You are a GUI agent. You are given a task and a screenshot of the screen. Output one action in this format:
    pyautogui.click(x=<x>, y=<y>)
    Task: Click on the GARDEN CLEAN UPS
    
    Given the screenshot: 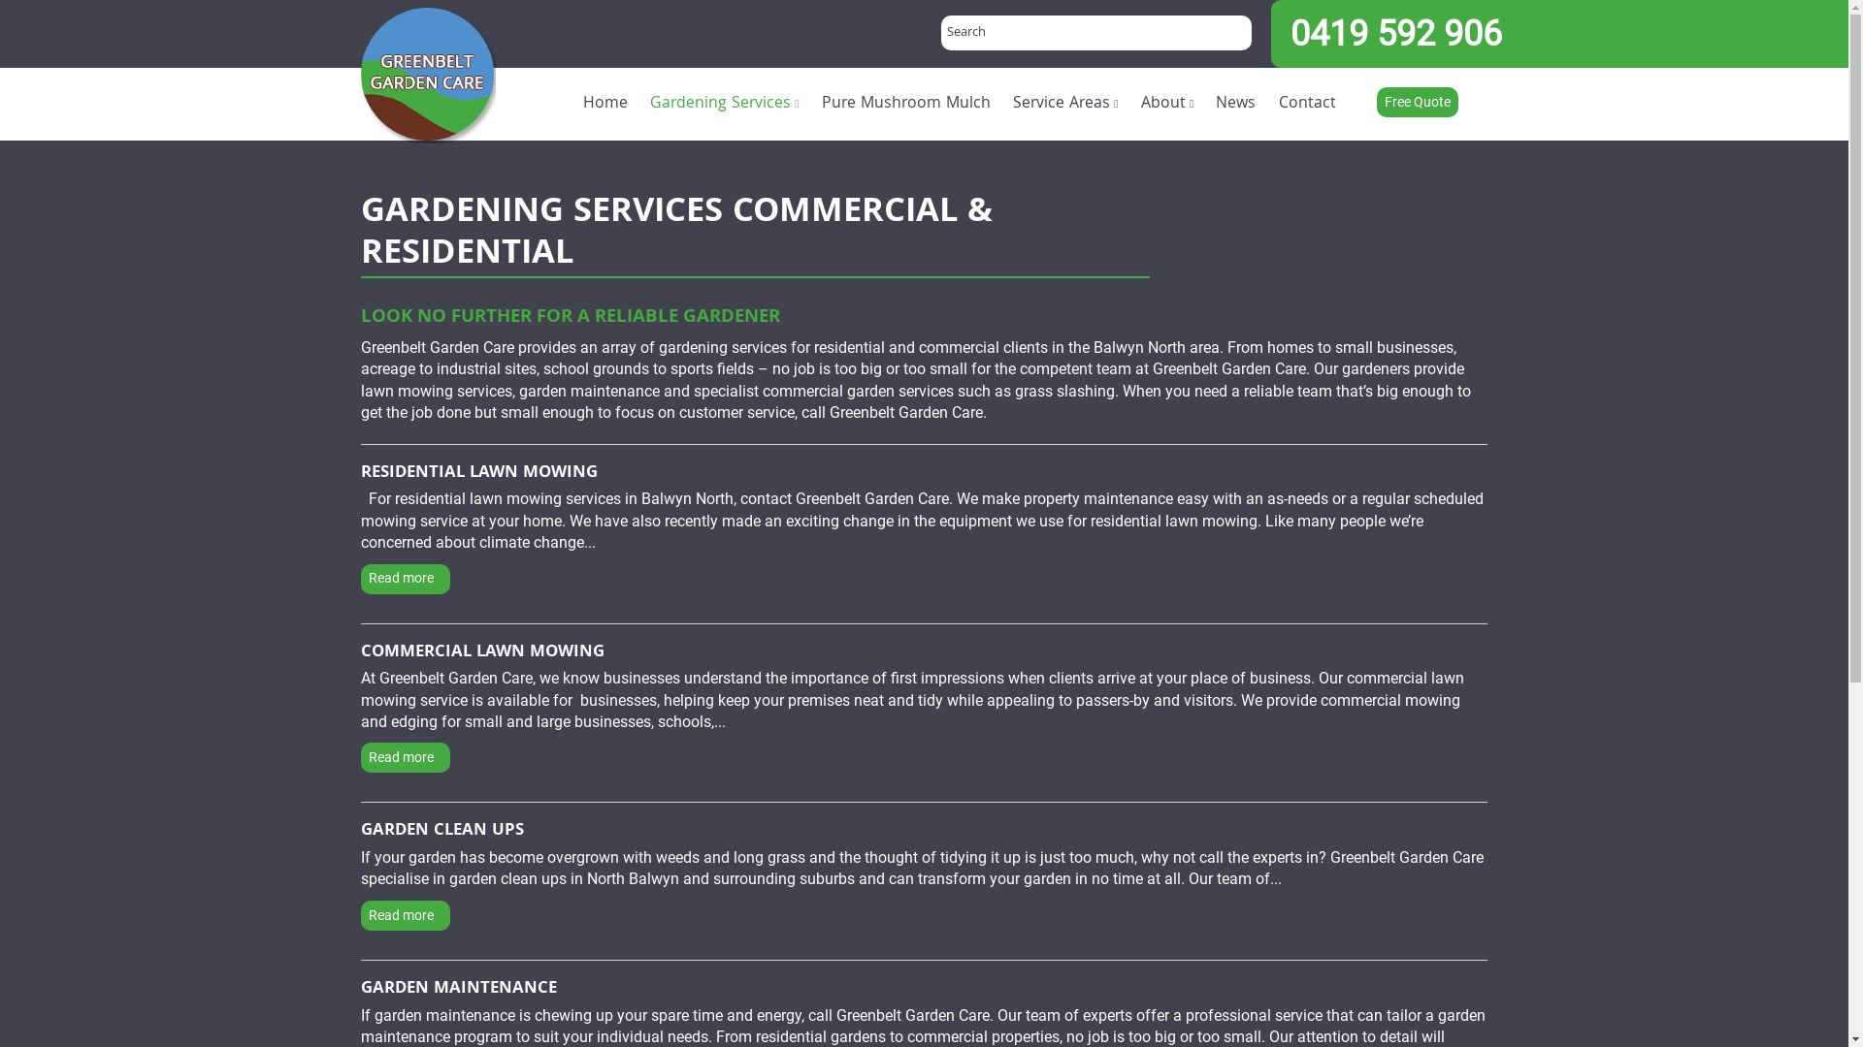 What is the action you would take?
    pyautogui.click(x=442, y=832)
    